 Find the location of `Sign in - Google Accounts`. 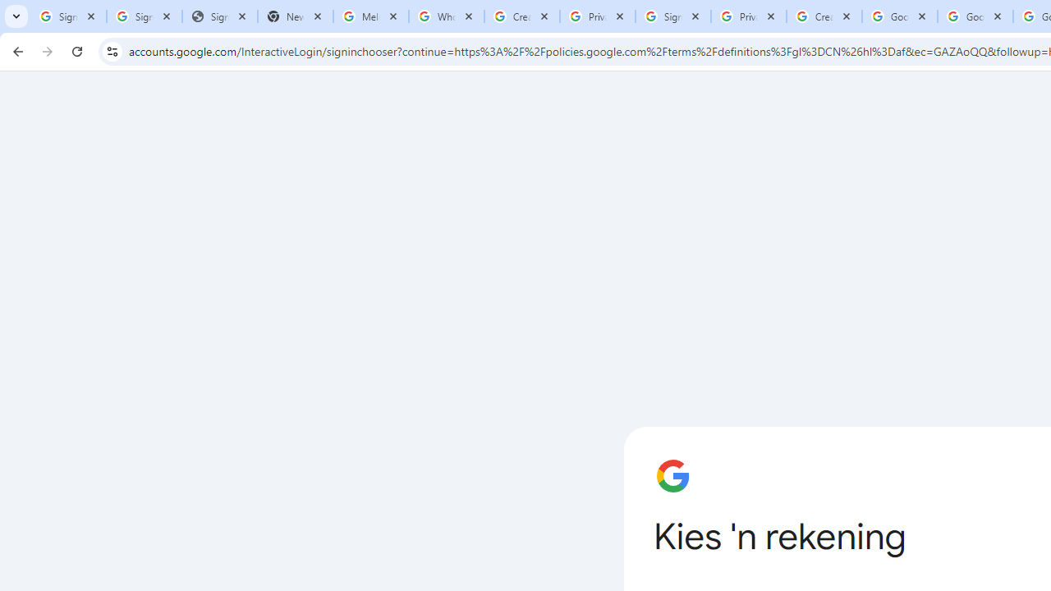

Sign in - Google Accounts is located at coordinates (673, 16).